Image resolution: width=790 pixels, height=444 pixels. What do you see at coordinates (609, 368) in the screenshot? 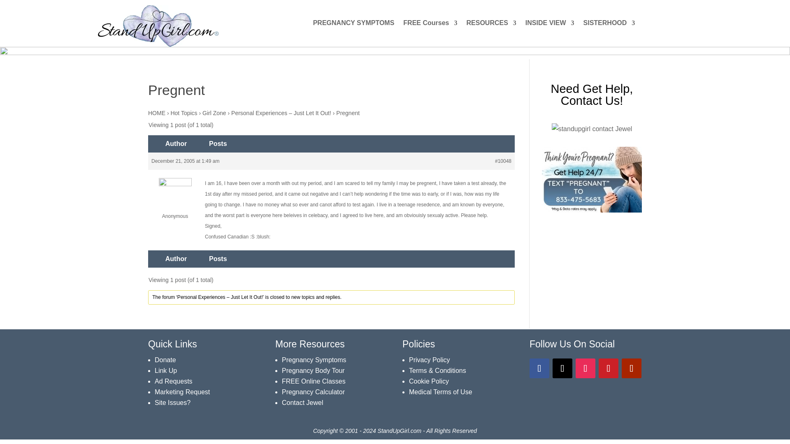
I see `Follow on Pinterest` at bounding box center [609, 368].